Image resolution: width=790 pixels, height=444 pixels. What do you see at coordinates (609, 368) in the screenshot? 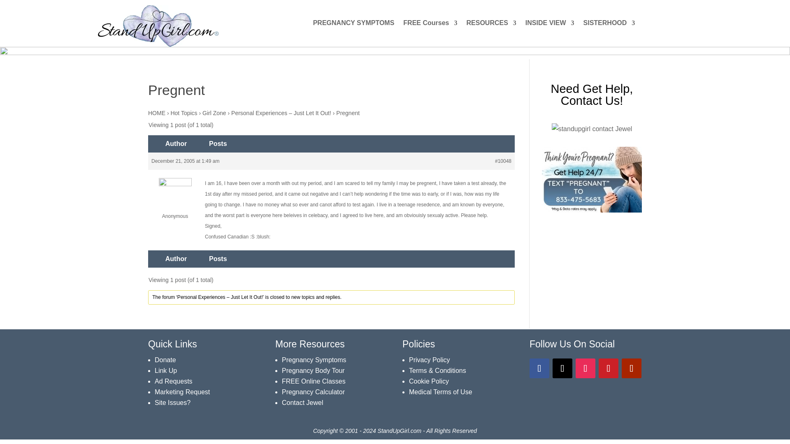
I see `Follow on Pinterest` at bounding box center [609, 368].